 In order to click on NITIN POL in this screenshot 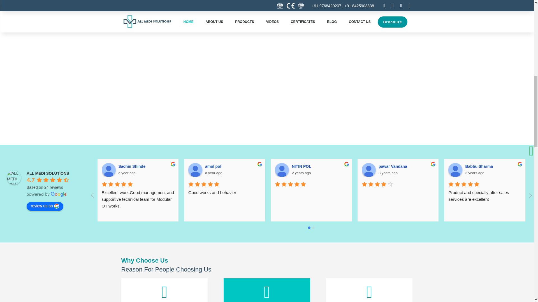, I will do `click(282, 170)`.